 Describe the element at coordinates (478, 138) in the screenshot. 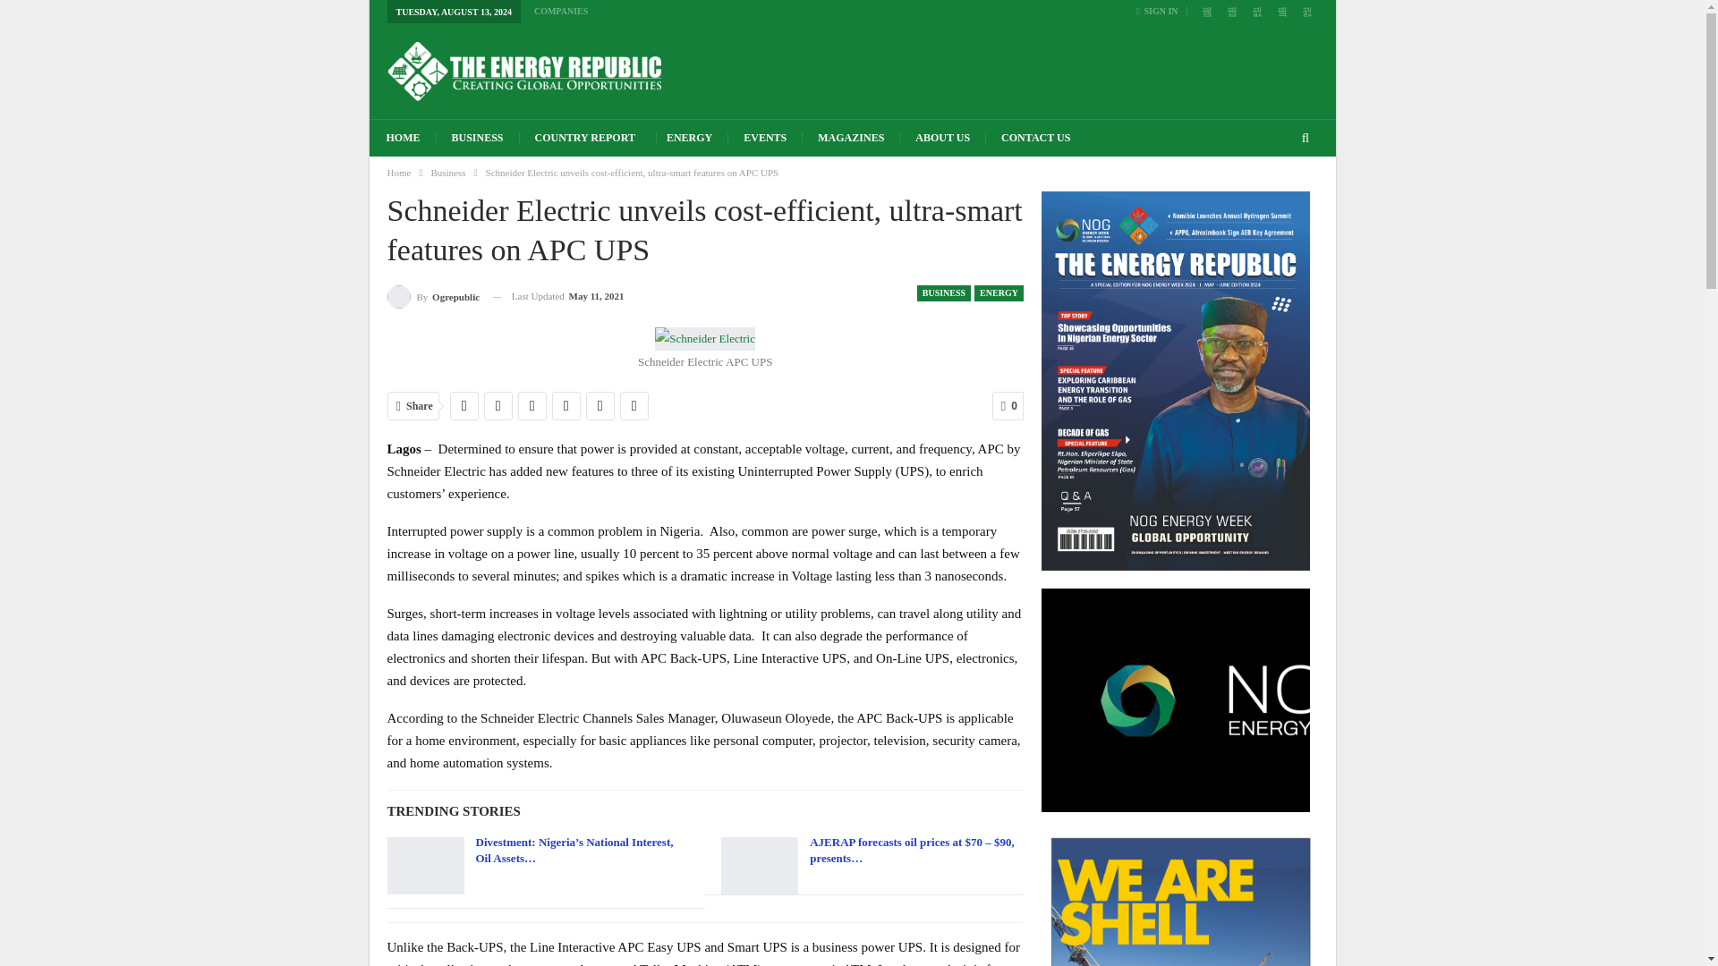

I see `BUSINESS` at that location.